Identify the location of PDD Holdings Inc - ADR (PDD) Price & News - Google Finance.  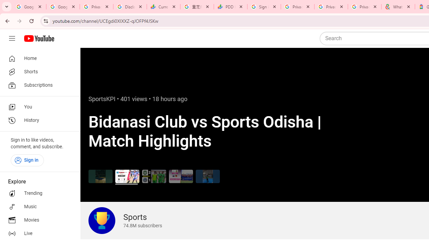
(231, 7).